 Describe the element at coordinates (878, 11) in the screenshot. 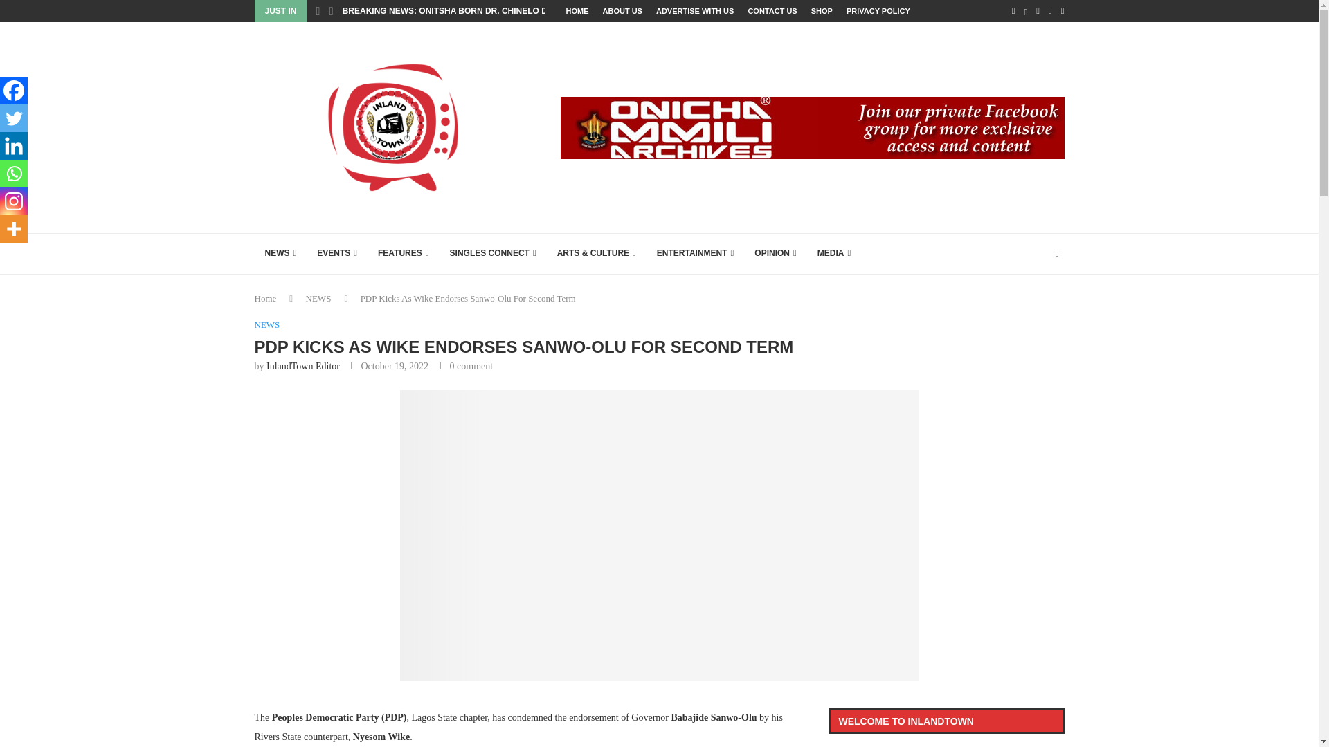

I see `PRIVACY POLICY` at that location.